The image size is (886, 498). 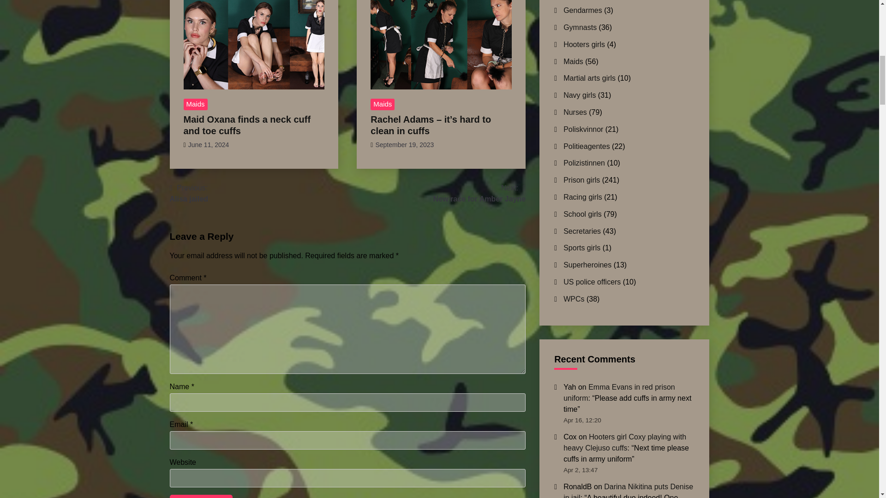 I want to click on Maids, so click(x=195, y=104).